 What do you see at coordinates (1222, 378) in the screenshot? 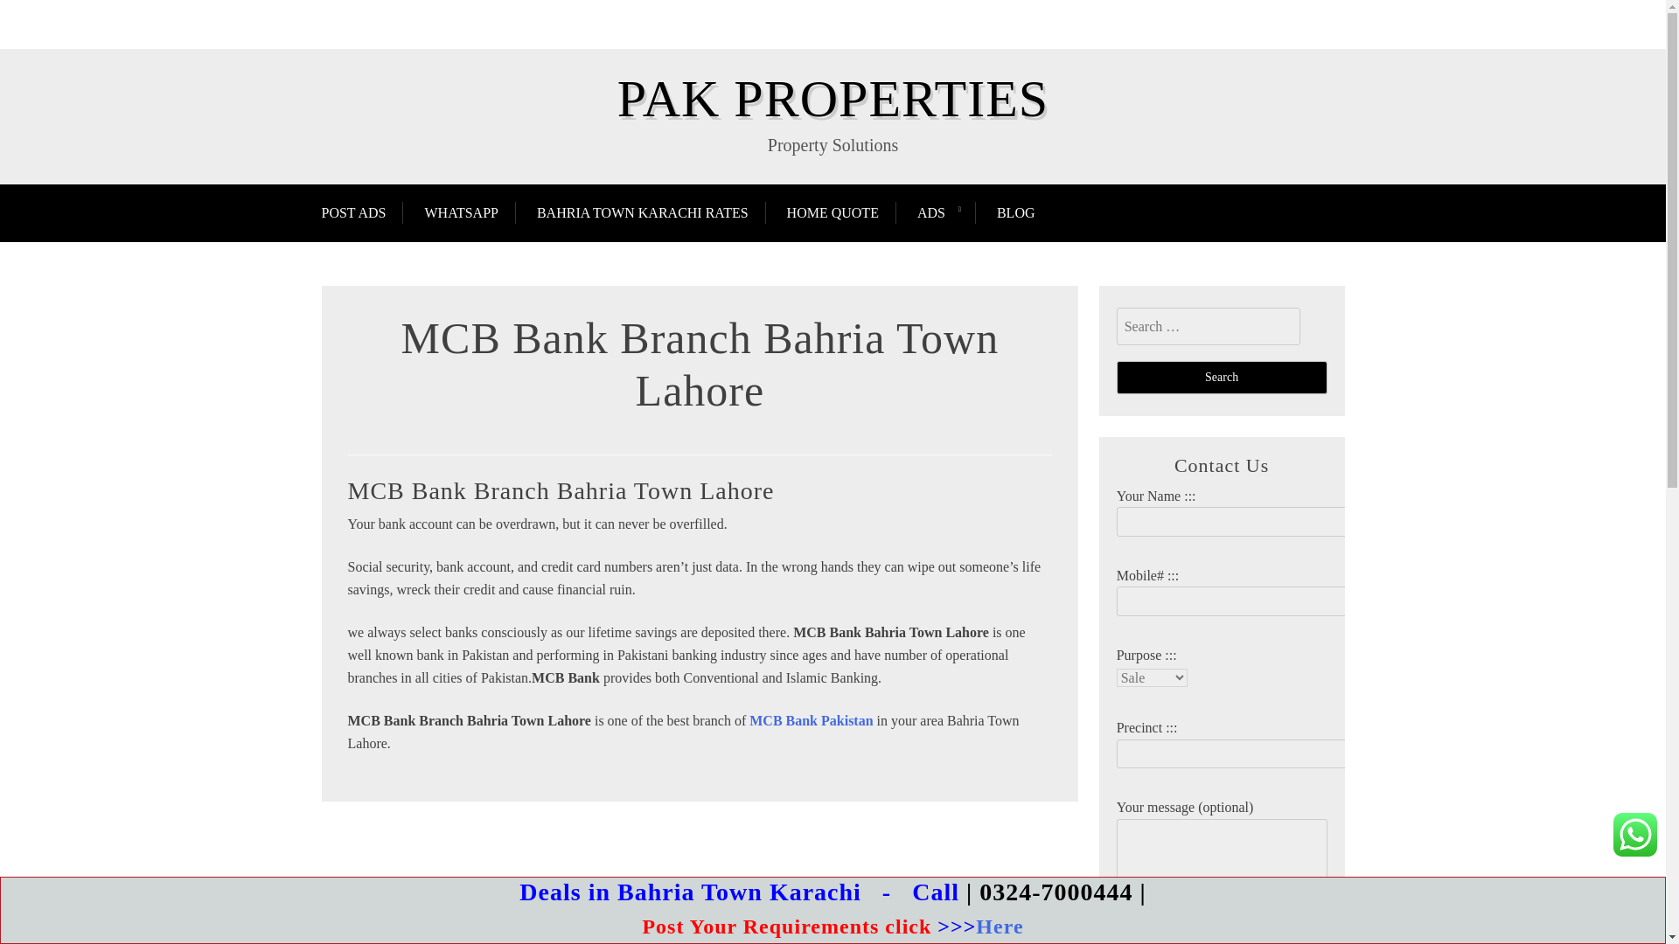
I see `Search` at bounding box center [1222, 378].